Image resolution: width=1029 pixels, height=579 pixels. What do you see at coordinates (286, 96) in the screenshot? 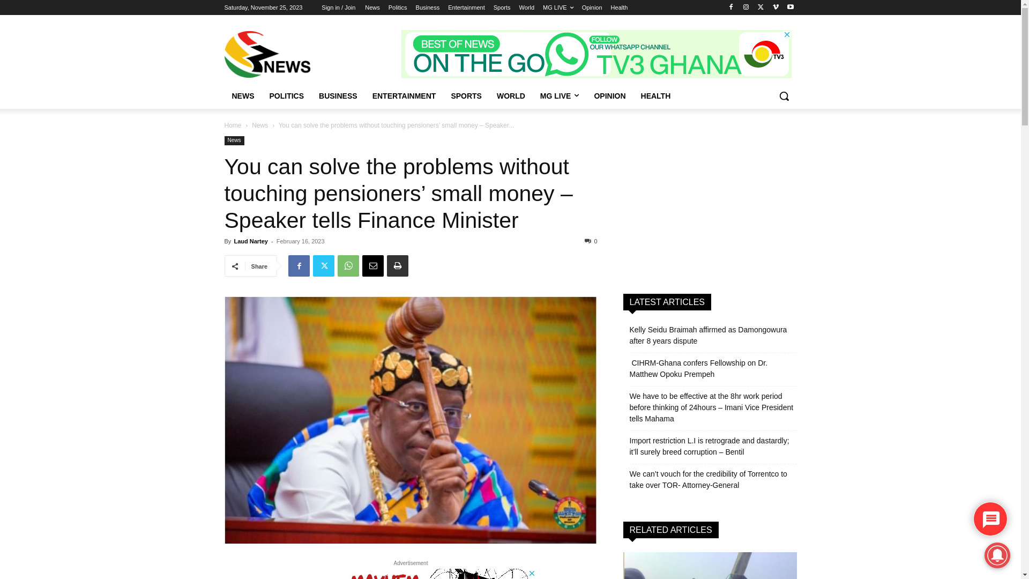
I see `POLITICS` at bounding box center [286, 96].